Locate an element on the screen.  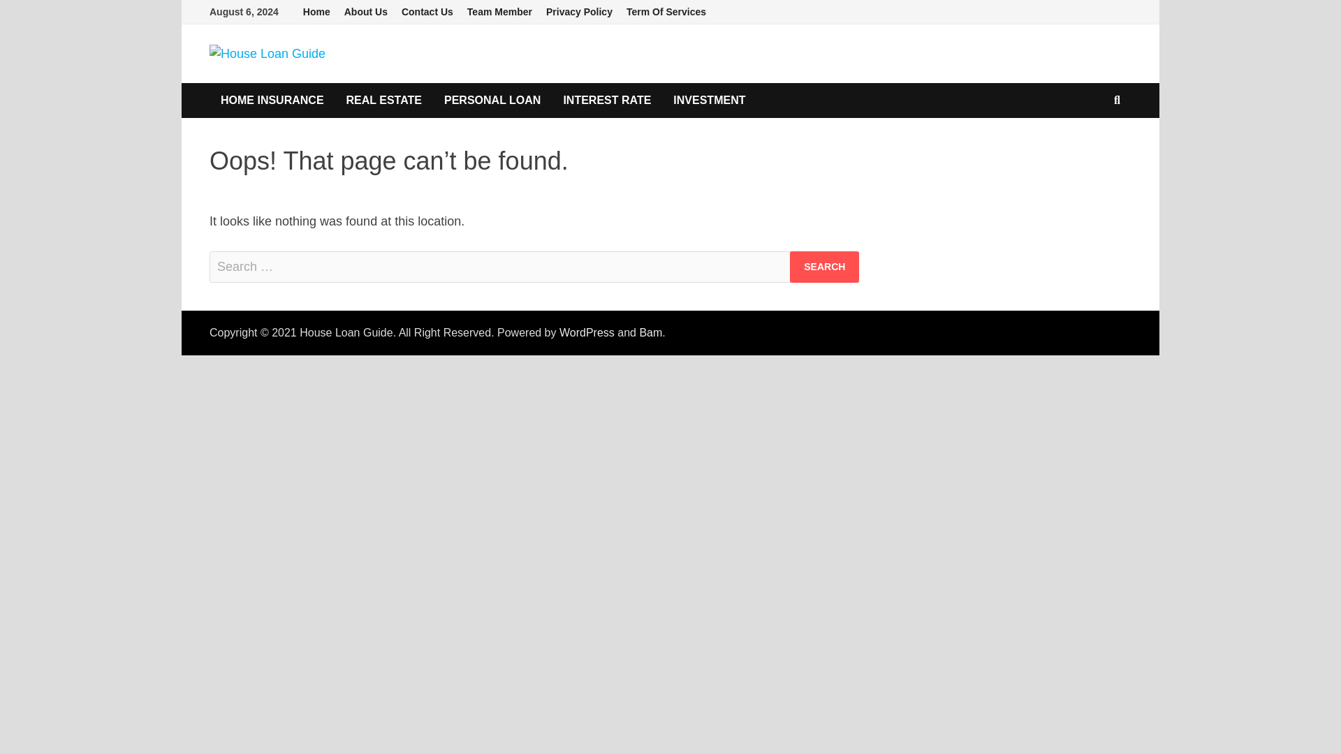
PERSONAL LOAN is located at coordinates (492, 100).